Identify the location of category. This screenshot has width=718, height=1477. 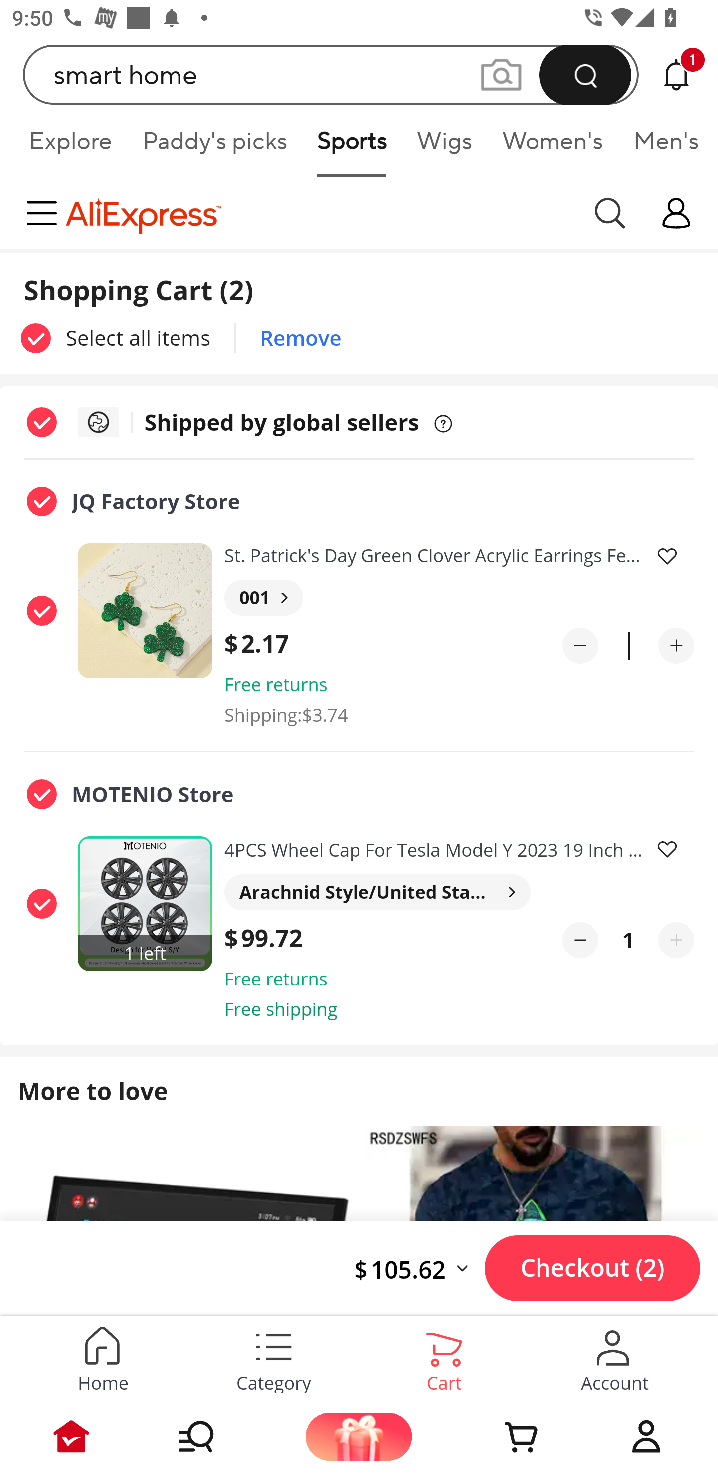
(45, 213).